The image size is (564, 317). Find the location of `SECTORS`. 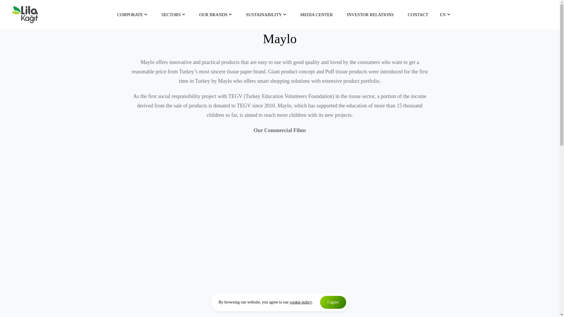

SECTORS is located at coordinates (173, 15).